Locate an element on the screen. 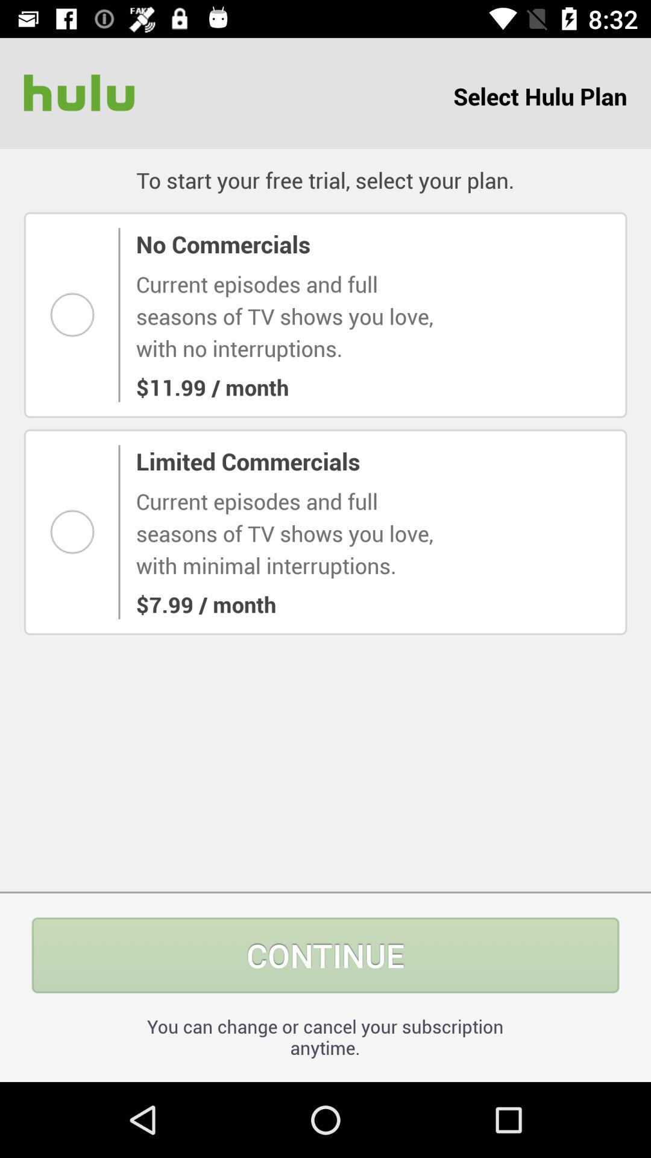 The height and width of the screenshot is (1158, 651). select this option is located at coordinates (76, 315).